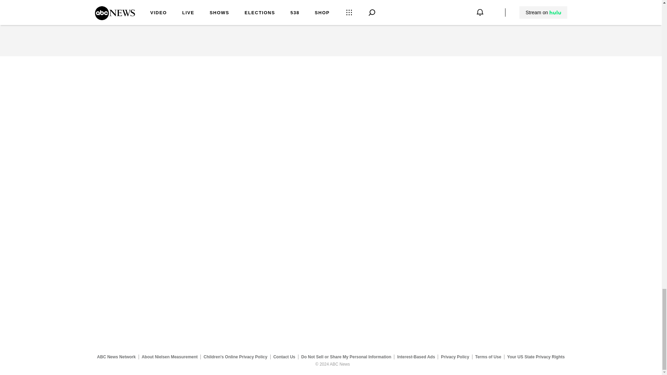 The image size is (667, 375). I want to click on Your US State Privacy Rights, so click(536, 357).